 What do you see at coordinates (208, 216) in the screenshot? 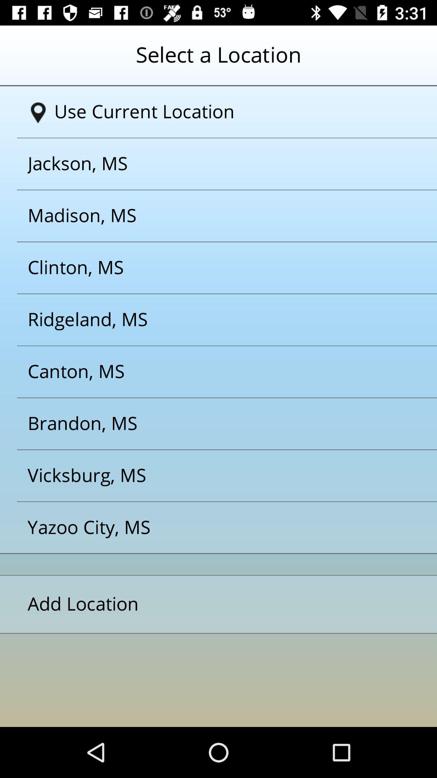
I see `select the text which is below the jackson ms` at bounding box center [208, 216].